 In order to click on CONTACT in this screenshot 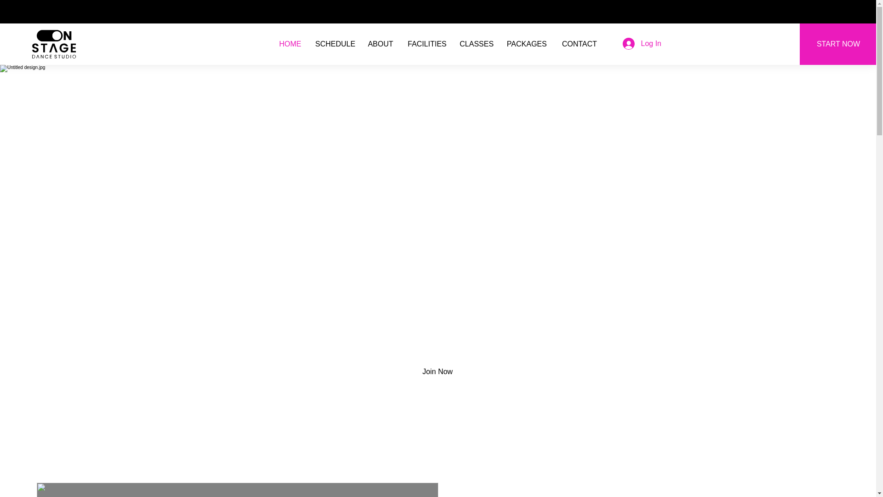, I will do `click(579, 44)`.